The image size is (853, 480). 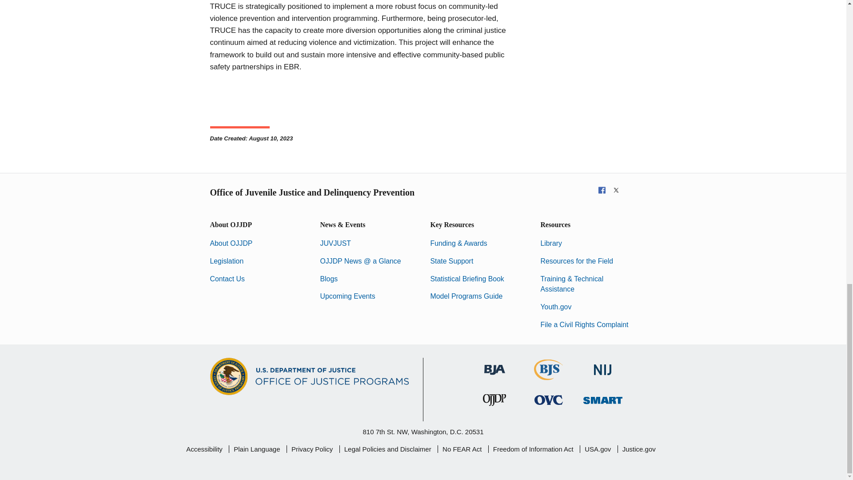 What do you see at coordinates (231, 243) in the screenshot?
I see `About OJJDP` at bounding box center [231, 243].